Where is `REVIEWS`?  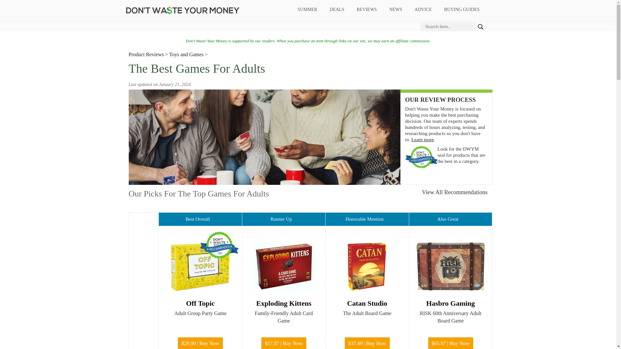 REVIEWS is located at coordinates (366, 10).